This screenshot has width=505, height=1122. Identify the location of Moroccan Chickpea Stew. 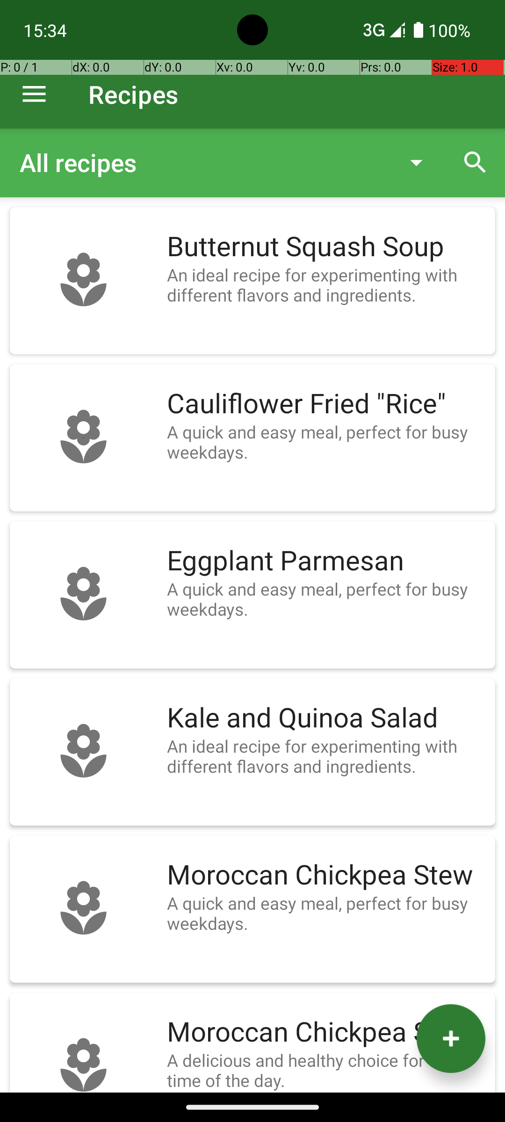
(326, 875).